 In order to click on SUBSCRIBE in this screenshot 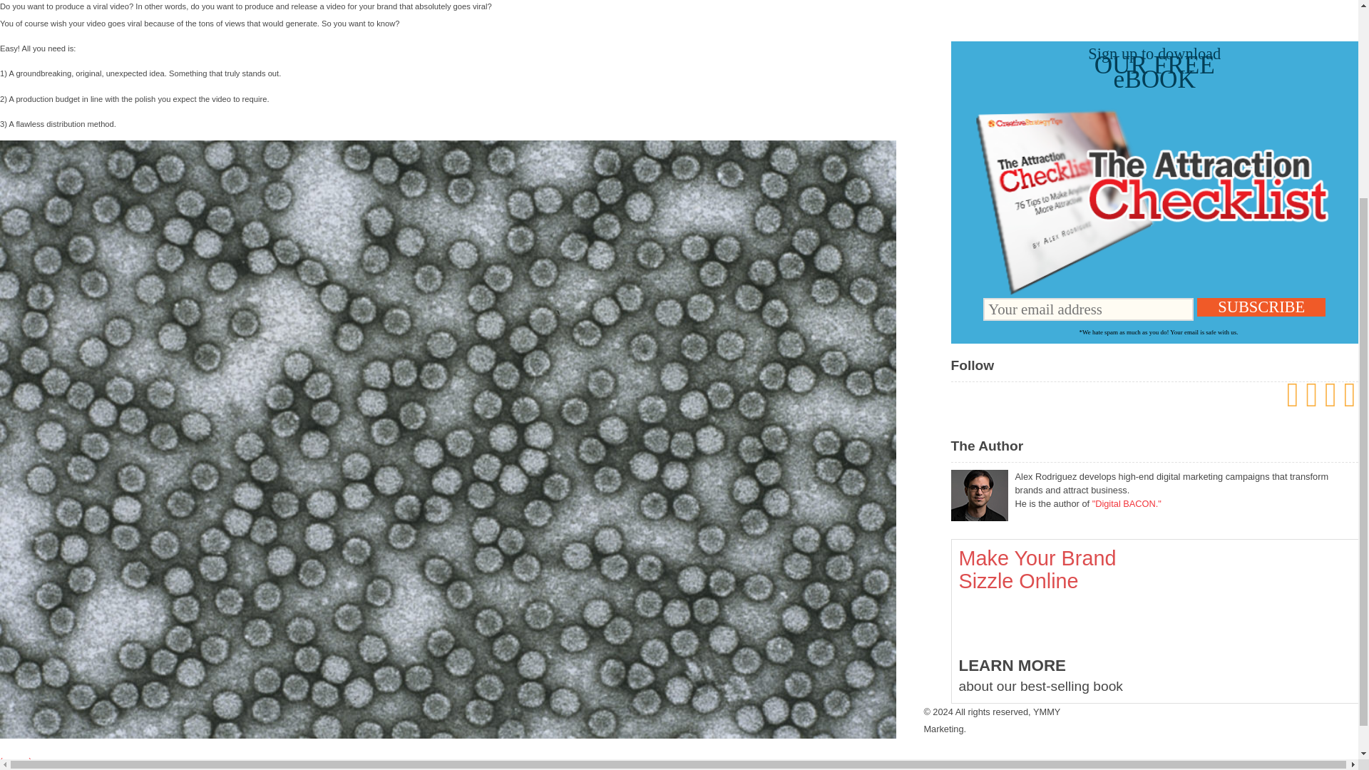, I will do `click(1261, 307)`.